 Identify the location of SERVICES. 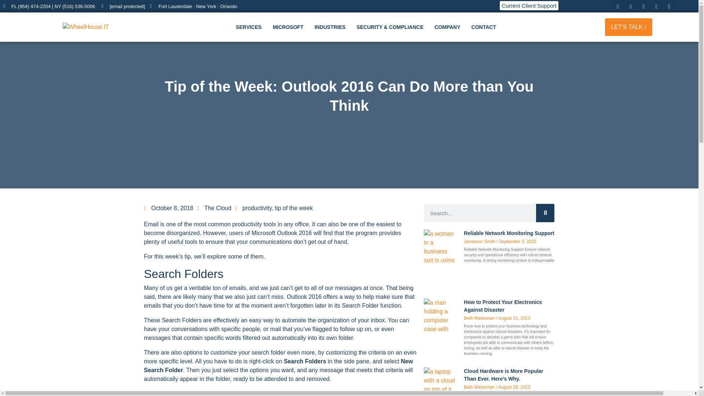
(250, 27).